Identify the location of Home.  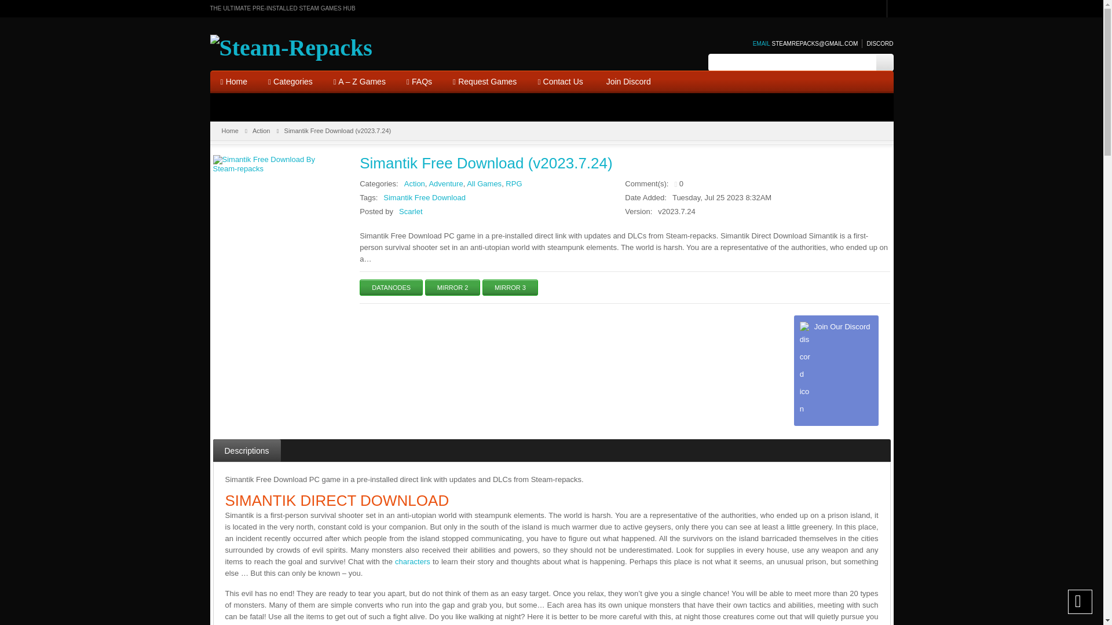
(233, 82).